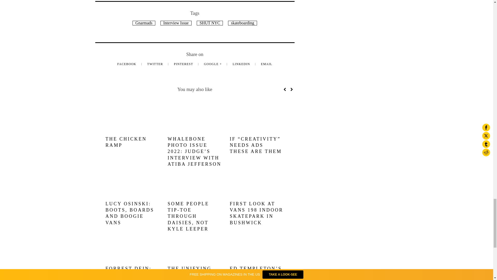  What do you see at coordinates (188, 216) in the screenshot?
I see `SOME PEOPLE TIP-TOE THROUGH DAISIES, NOT KYLE LEEPER` at bounding box center [188, 216].